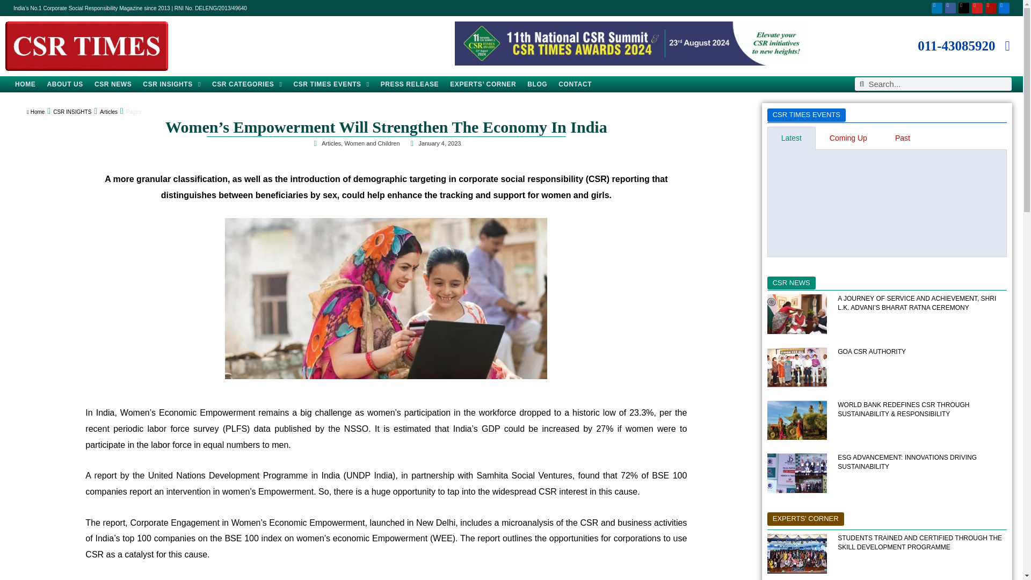 This screenshot has height=580, width=1031. I want to click on Linkedin, so click(936, 8).